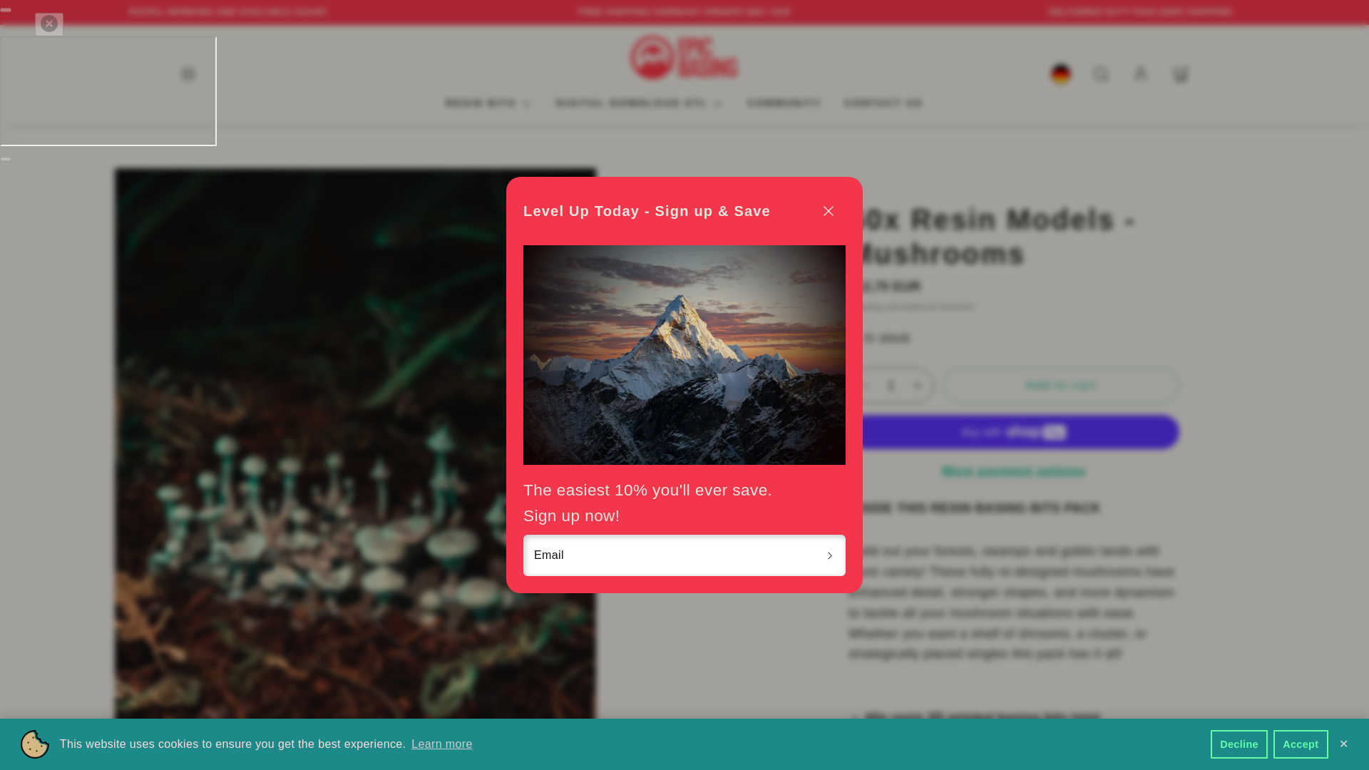 The image size is (1369, 770). I want to click on ACCOUNT, so click(1141, 74).